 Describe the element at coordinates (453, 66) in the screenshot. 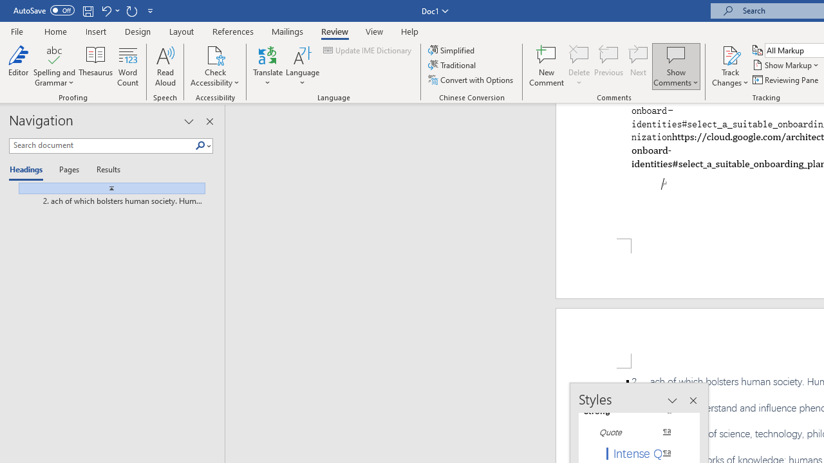

I see `Traditional` at that location.